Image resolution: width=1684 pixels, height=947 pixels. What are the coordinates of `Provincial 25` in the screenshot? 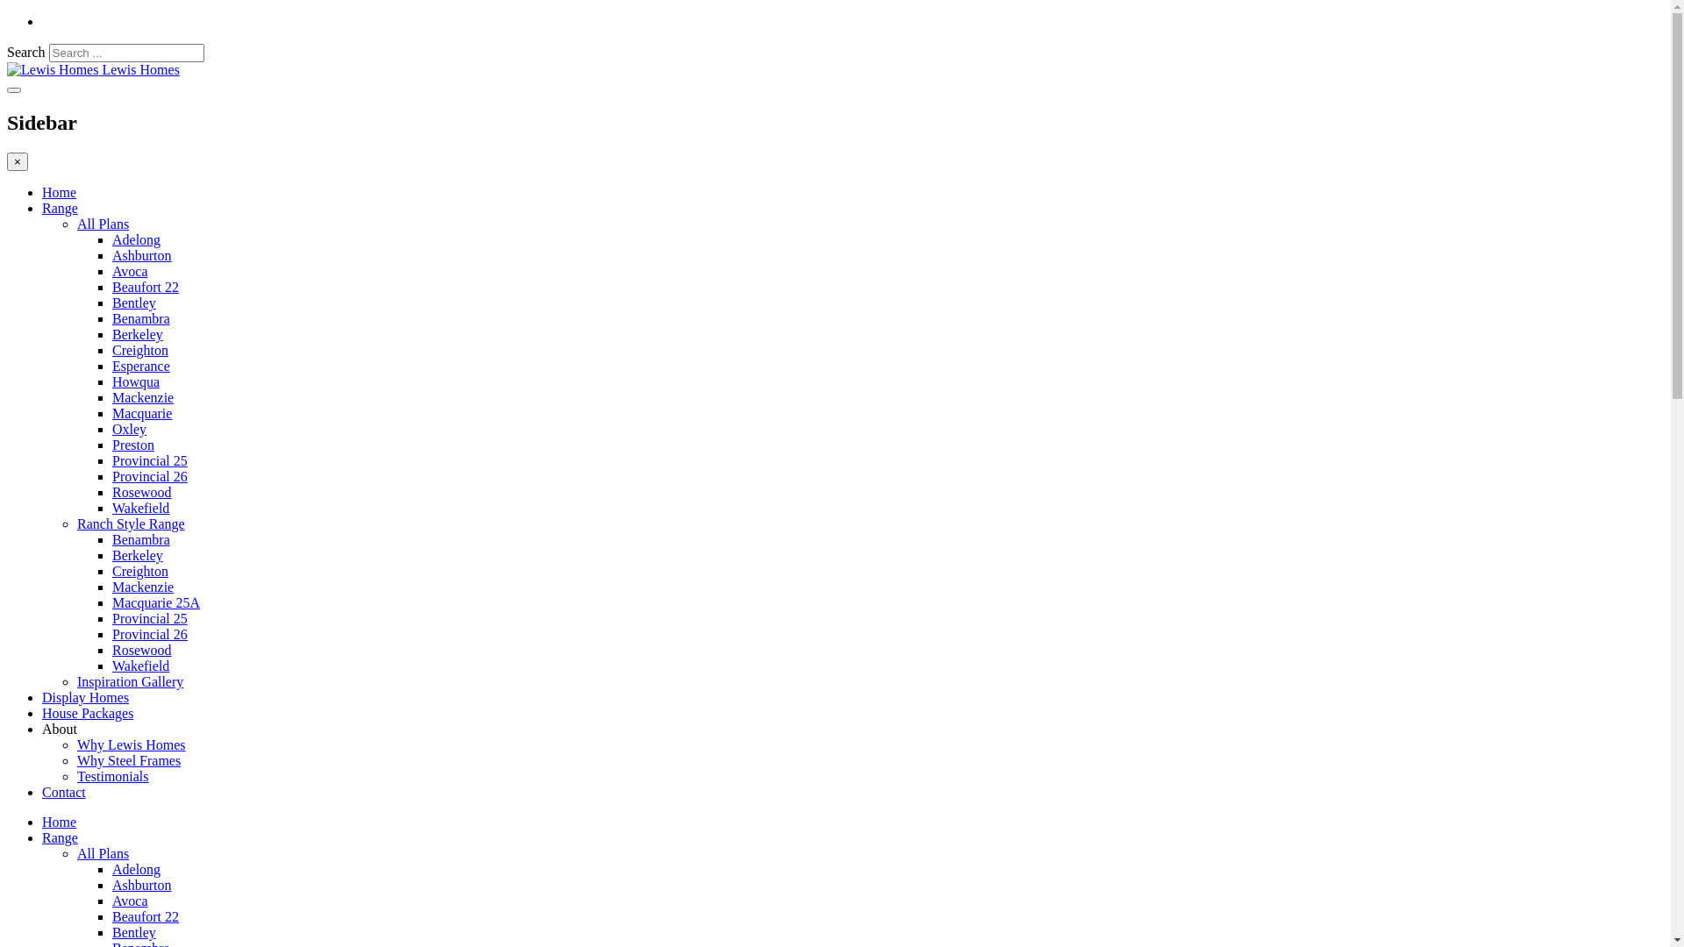 It's located at (150, 619).